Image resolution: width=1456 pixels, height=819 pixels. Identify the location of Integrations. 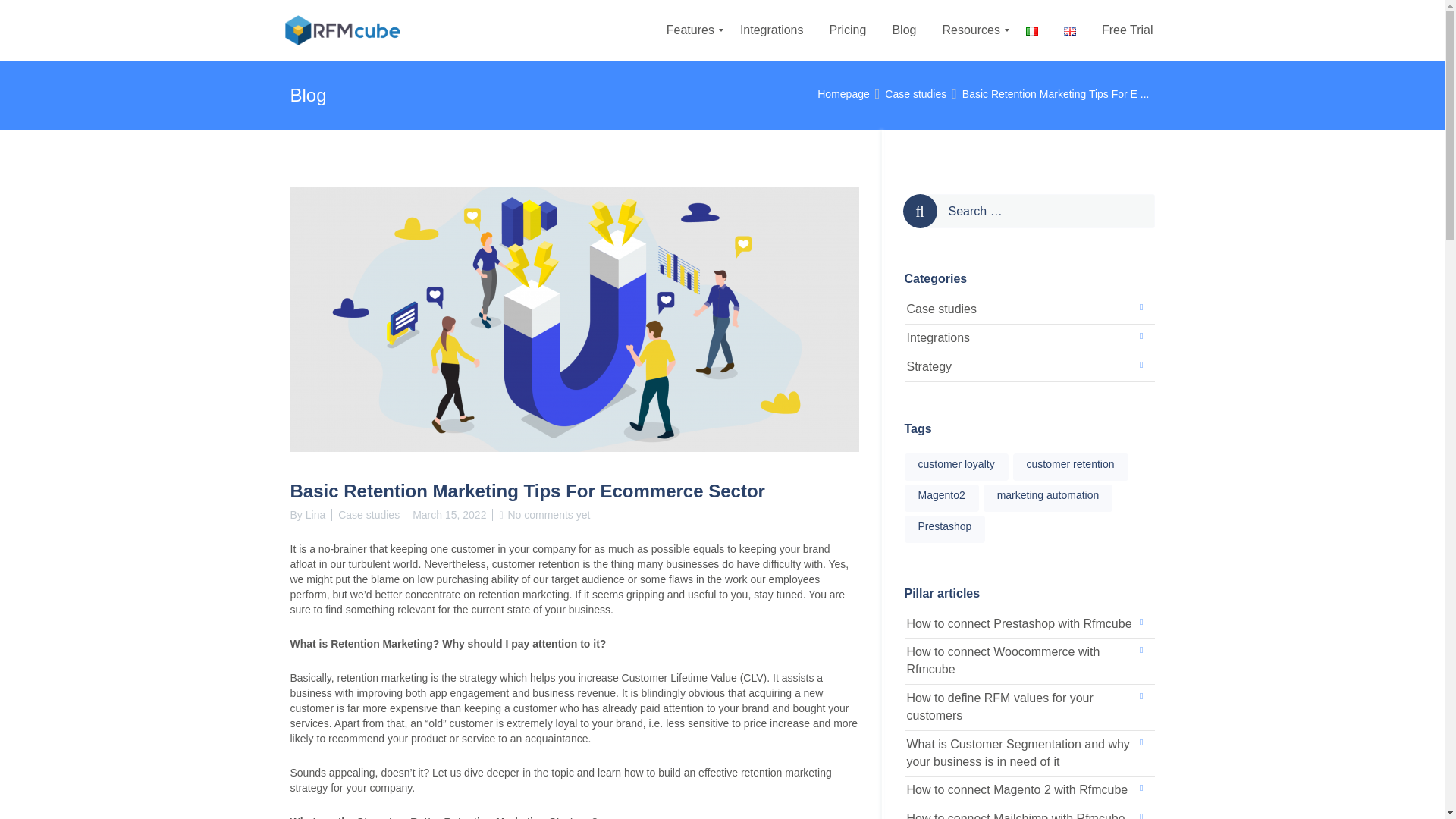
(1029, 338).